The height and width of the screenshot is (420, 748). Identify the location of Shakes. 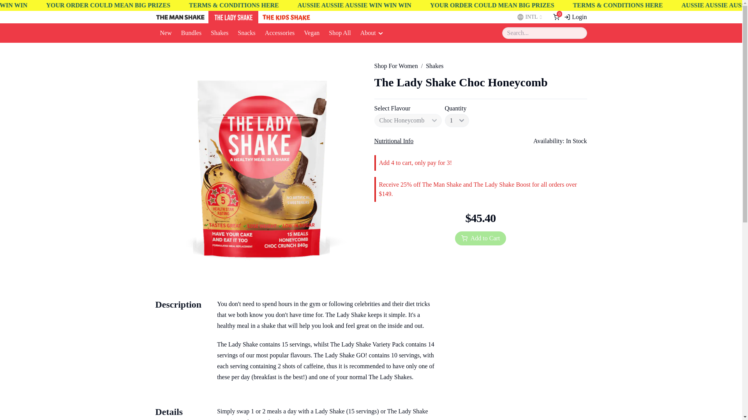
(434, 66).